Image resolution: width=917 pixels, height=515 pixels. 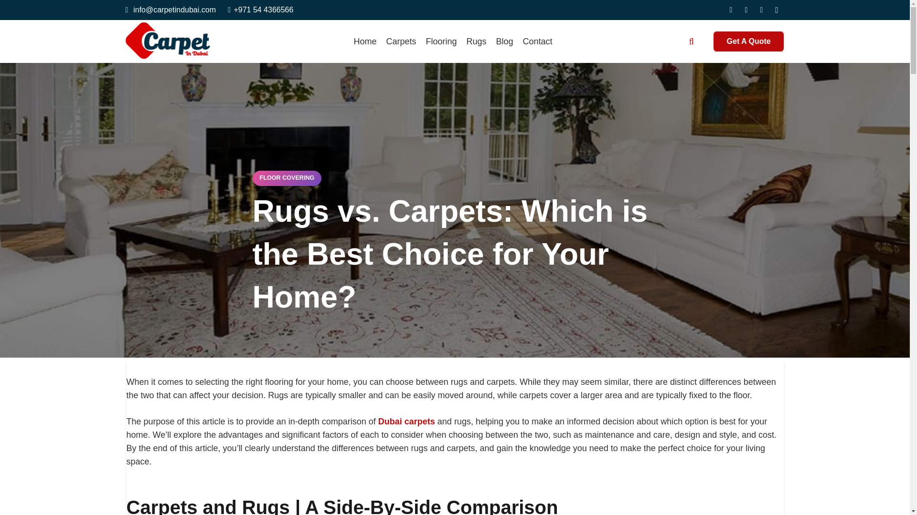 I want to click on Blog, so click(x=504, y=41).